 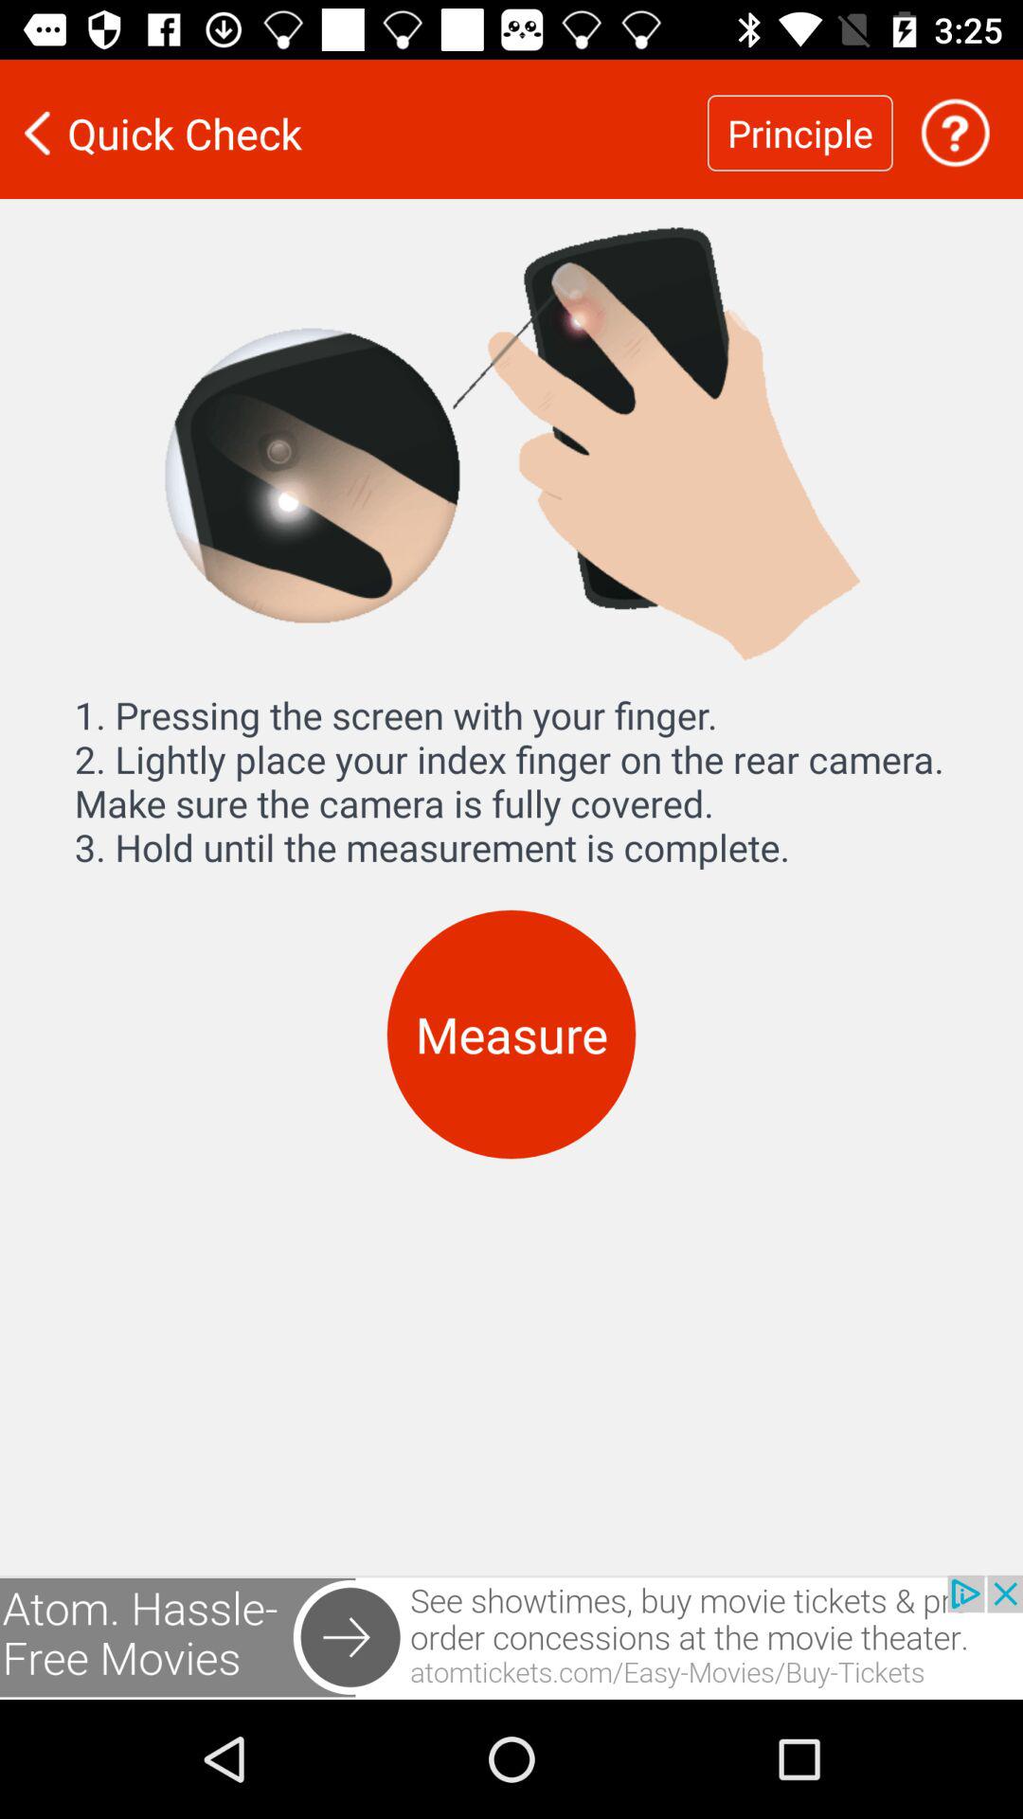 I want to click on get help, so click(x=955, y=133).